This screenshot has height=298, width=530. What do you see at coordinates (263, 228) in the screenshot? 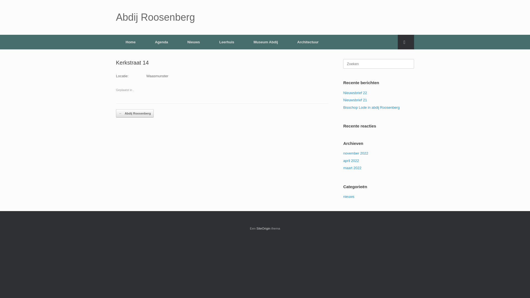
I see `SiteOrigin` at bounding box center [263, 228].